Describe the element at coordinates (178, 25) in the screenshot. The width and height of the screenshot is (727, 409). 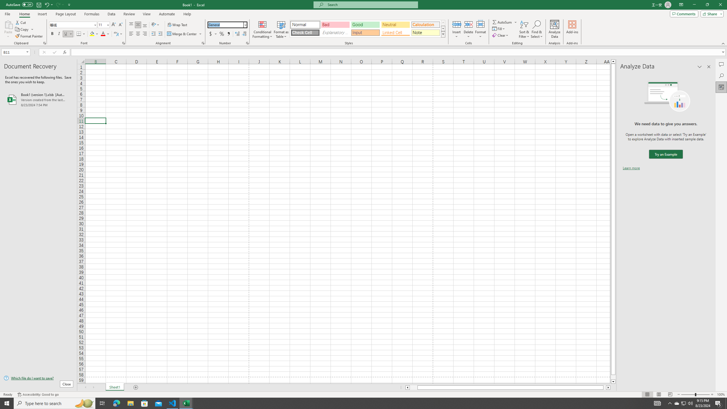
I see `Wrap Text` at that location.